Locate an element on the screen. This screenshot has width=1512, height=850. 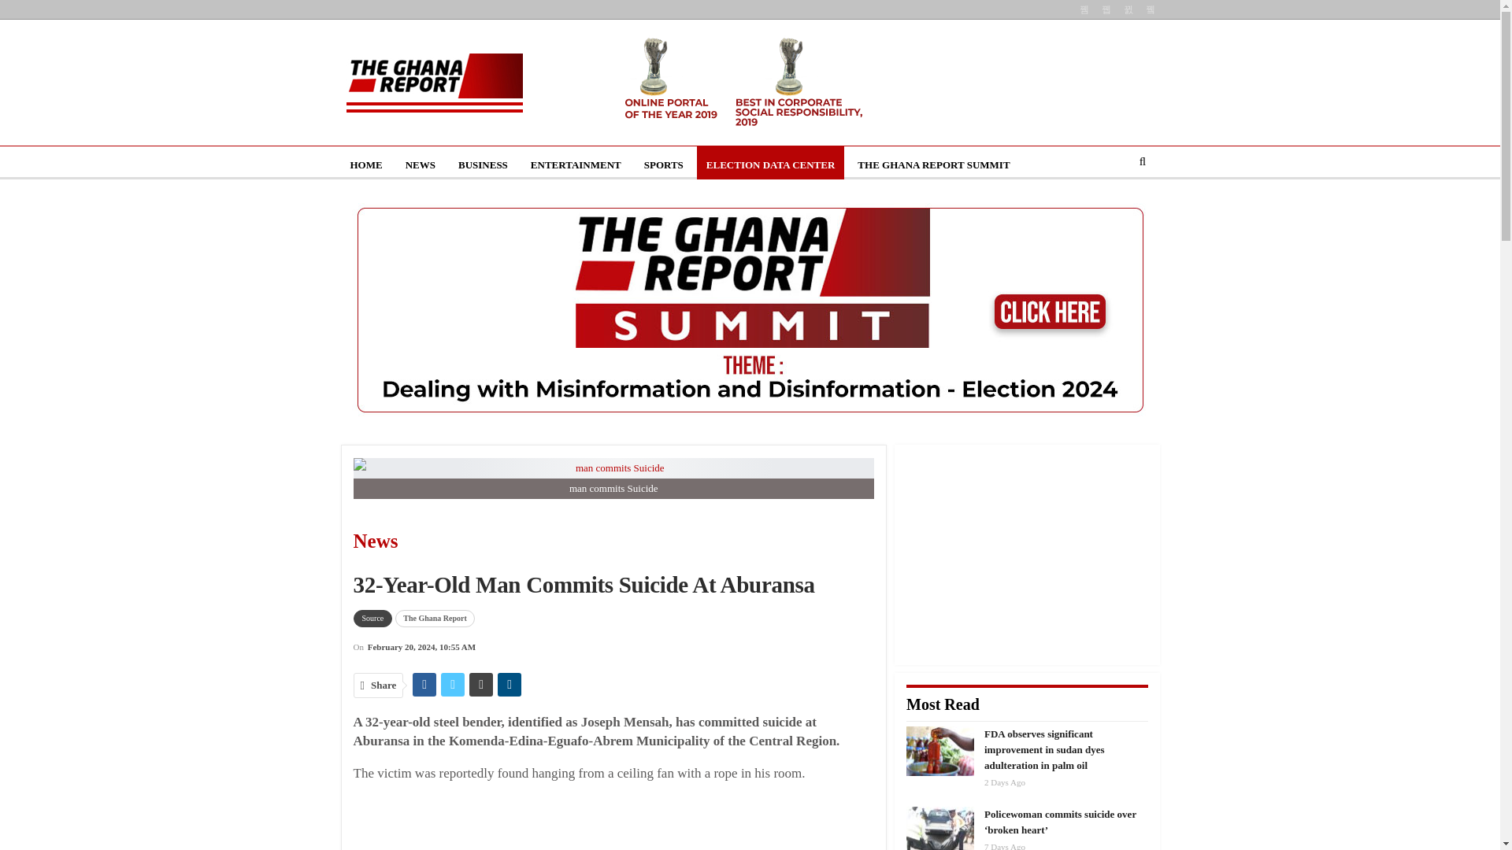
NEWS is located at coordinates (421, 165).